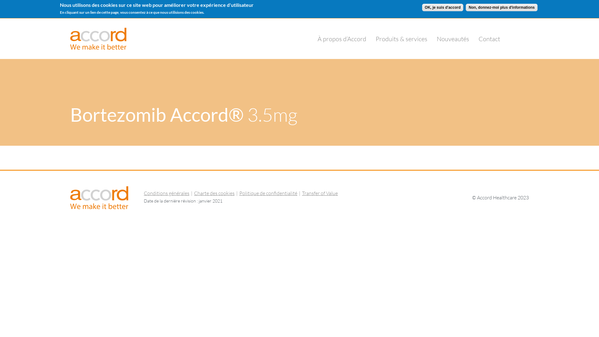 The width and height of the screenshot is (599, 337). Describe the element at coordinates (447, 9) in the screenshot. I see `Deutsch` at that location.